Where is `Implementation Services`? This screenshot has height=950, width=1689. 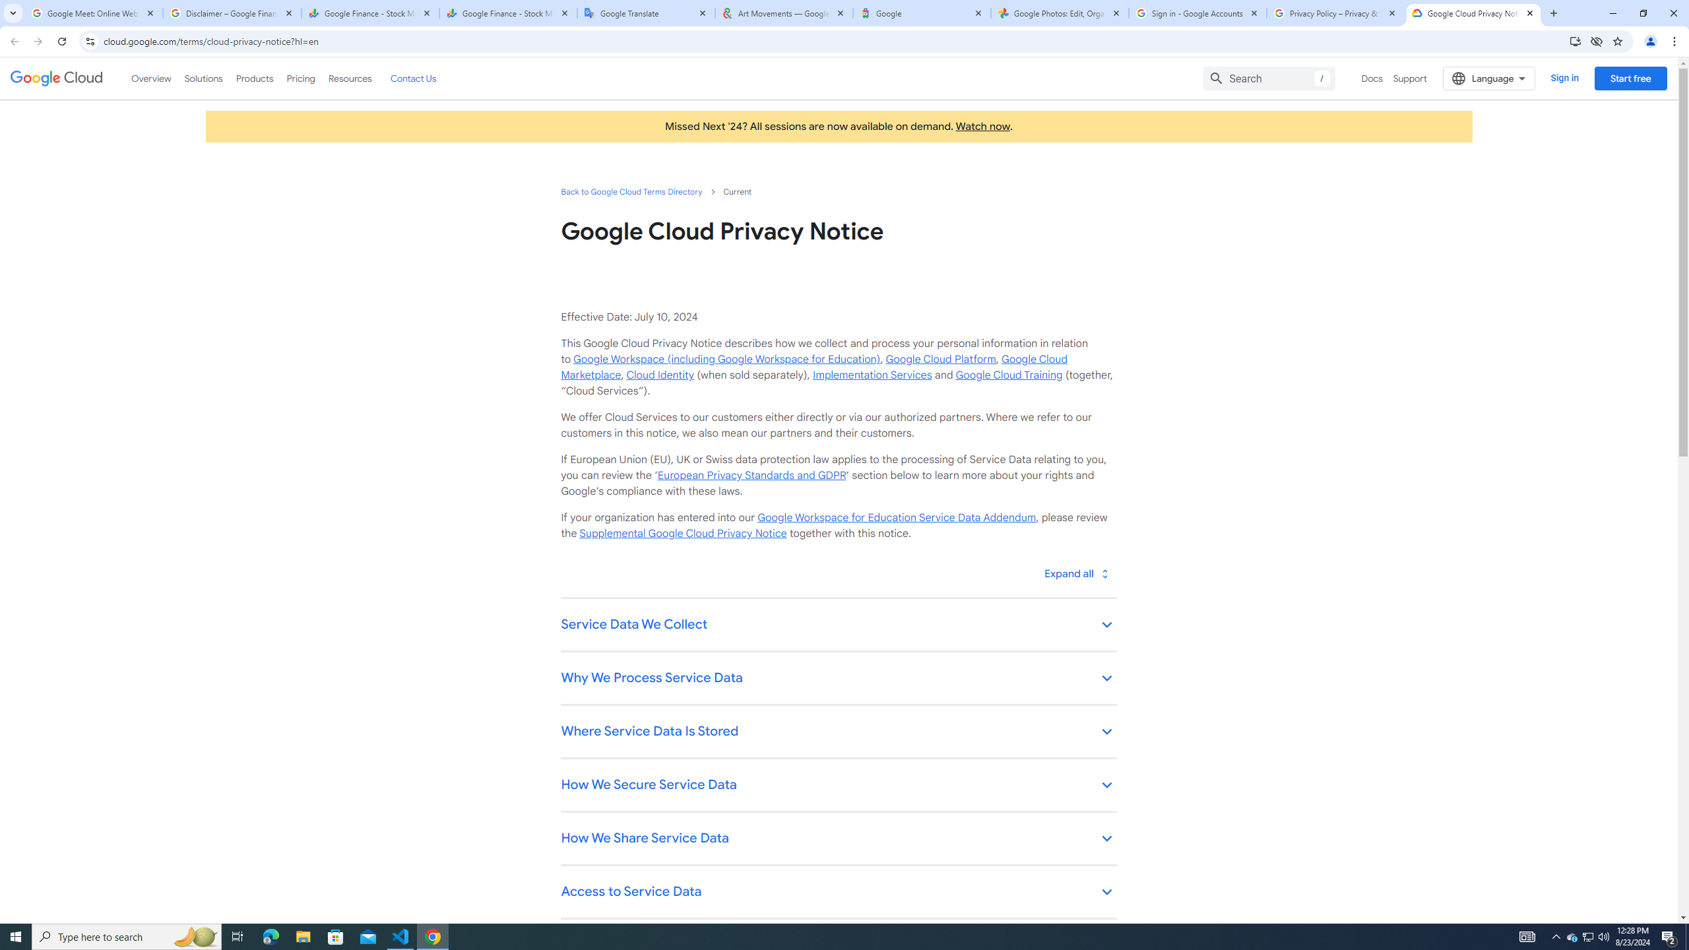 Implementation Services is located at coordinates (872, 375).